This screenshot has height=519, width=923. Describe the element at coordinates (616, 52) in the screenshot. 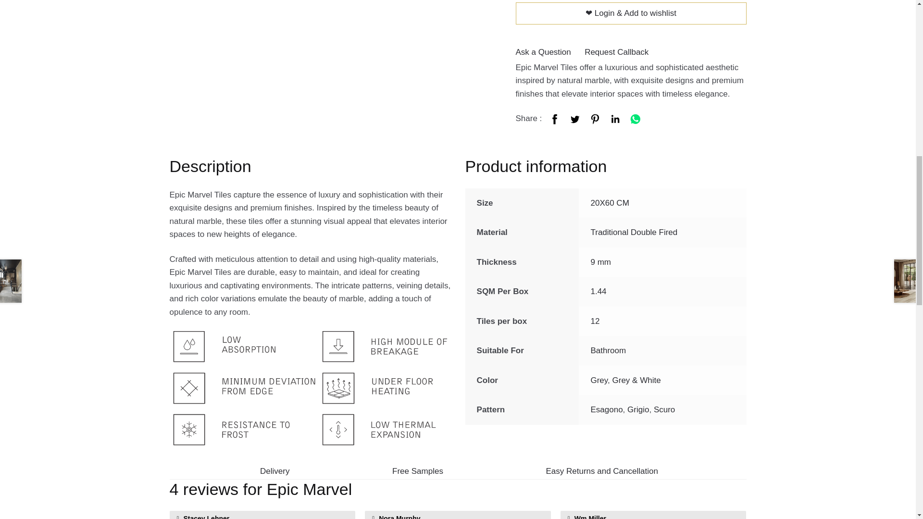

I see `Request Callback` at that location.